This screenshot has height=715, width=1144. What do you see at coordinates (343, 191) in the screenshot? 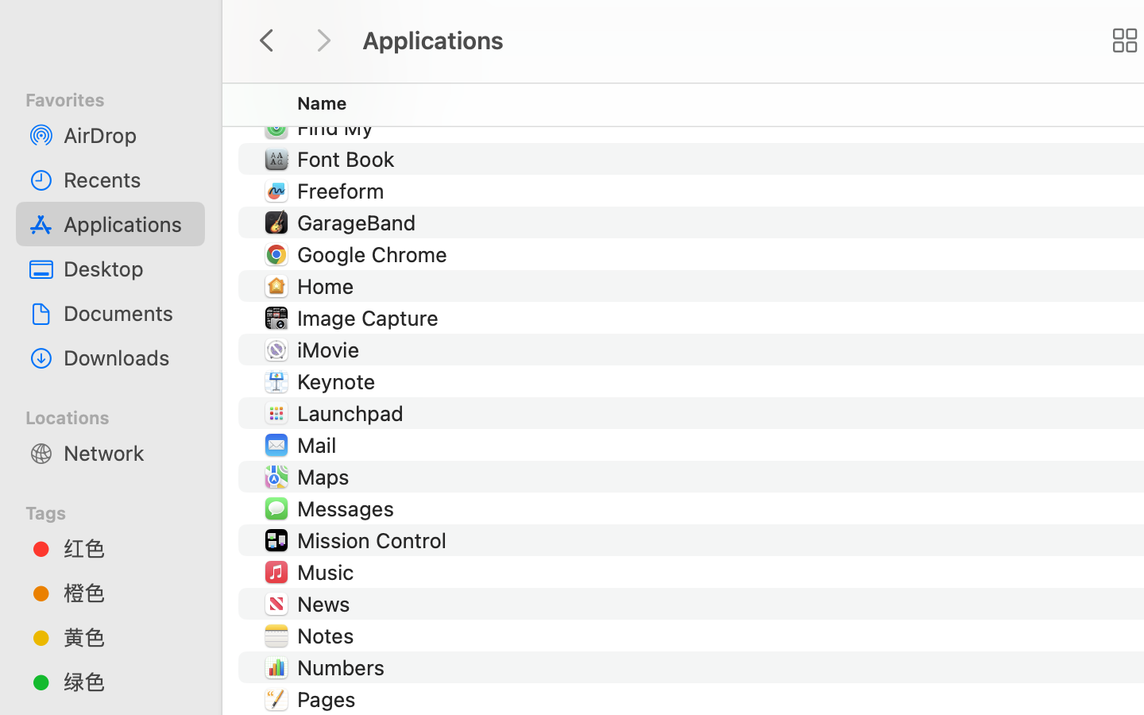
I see `Freeform` at bounding box center [343, 191].